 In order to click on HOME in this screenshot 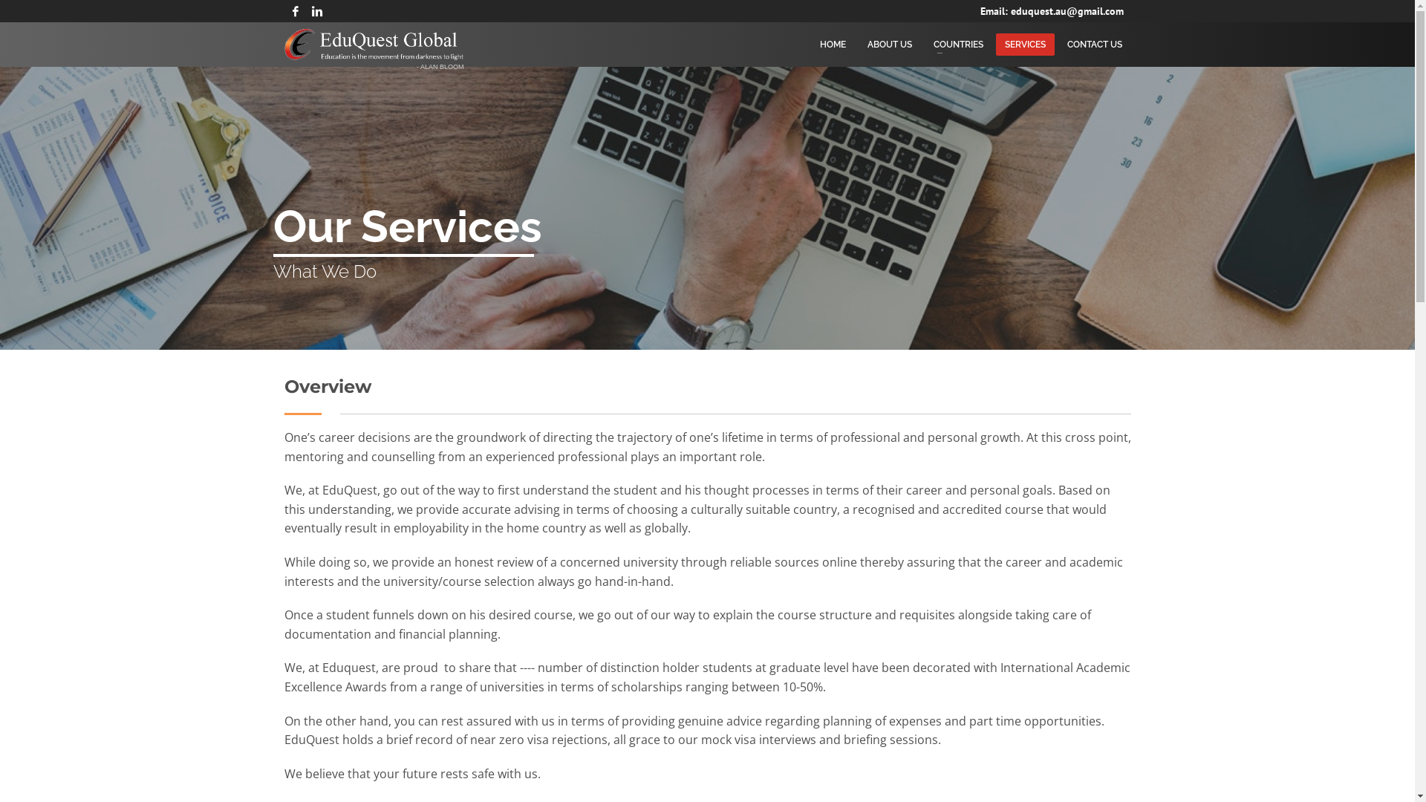, I will do `click(833, 45)`.